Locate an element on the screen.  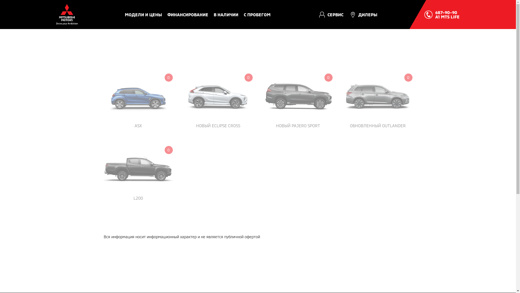
0 is located at coordinates (138, 169).